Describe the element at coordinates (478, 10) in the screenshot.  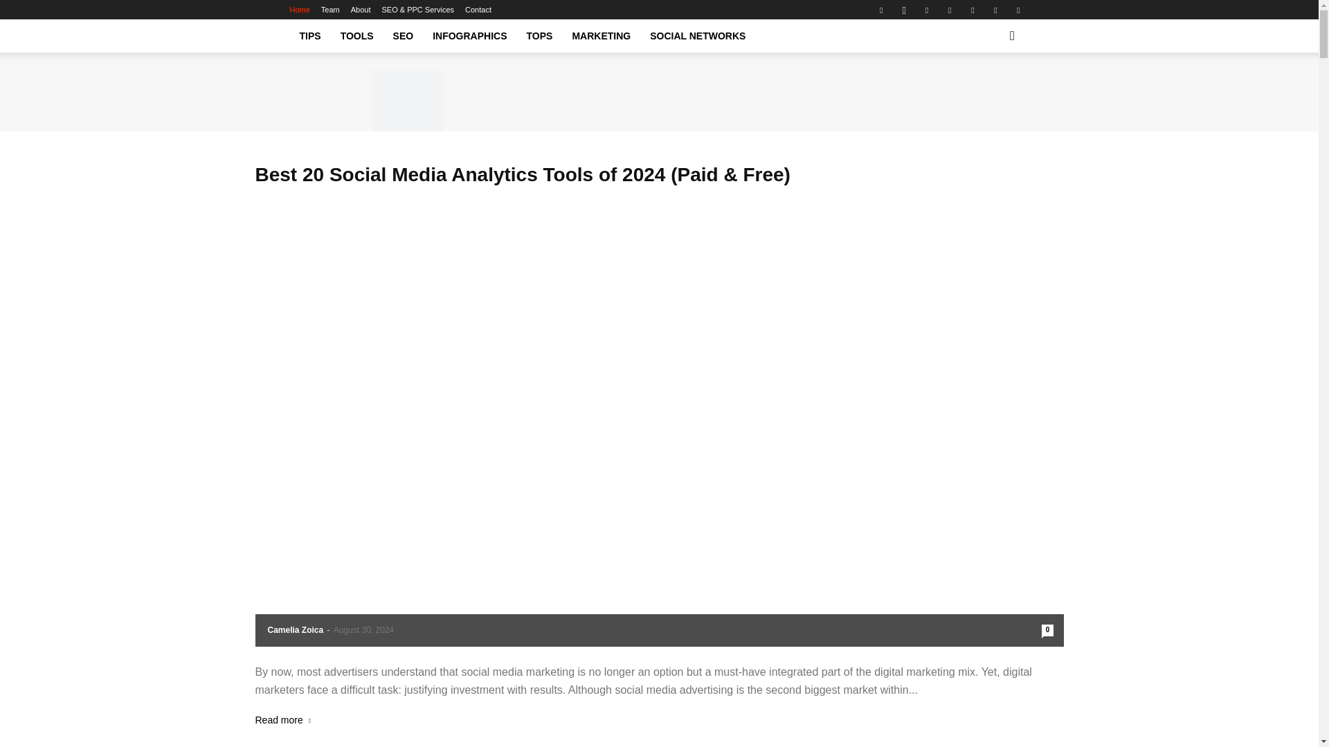
I see `Contact` at that location.